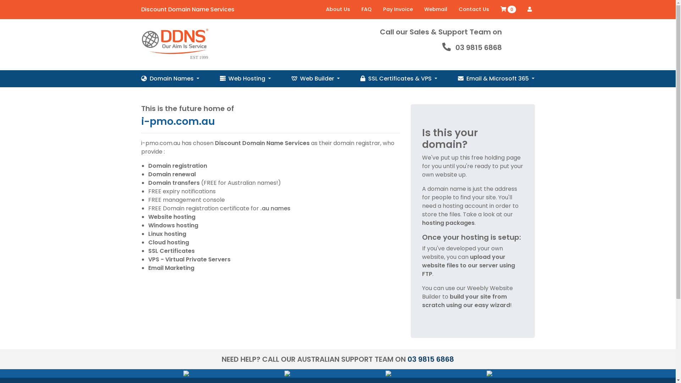 This screenshot has width=681, height=383. I want to click on 03 9815 6868, so click(479, 48).